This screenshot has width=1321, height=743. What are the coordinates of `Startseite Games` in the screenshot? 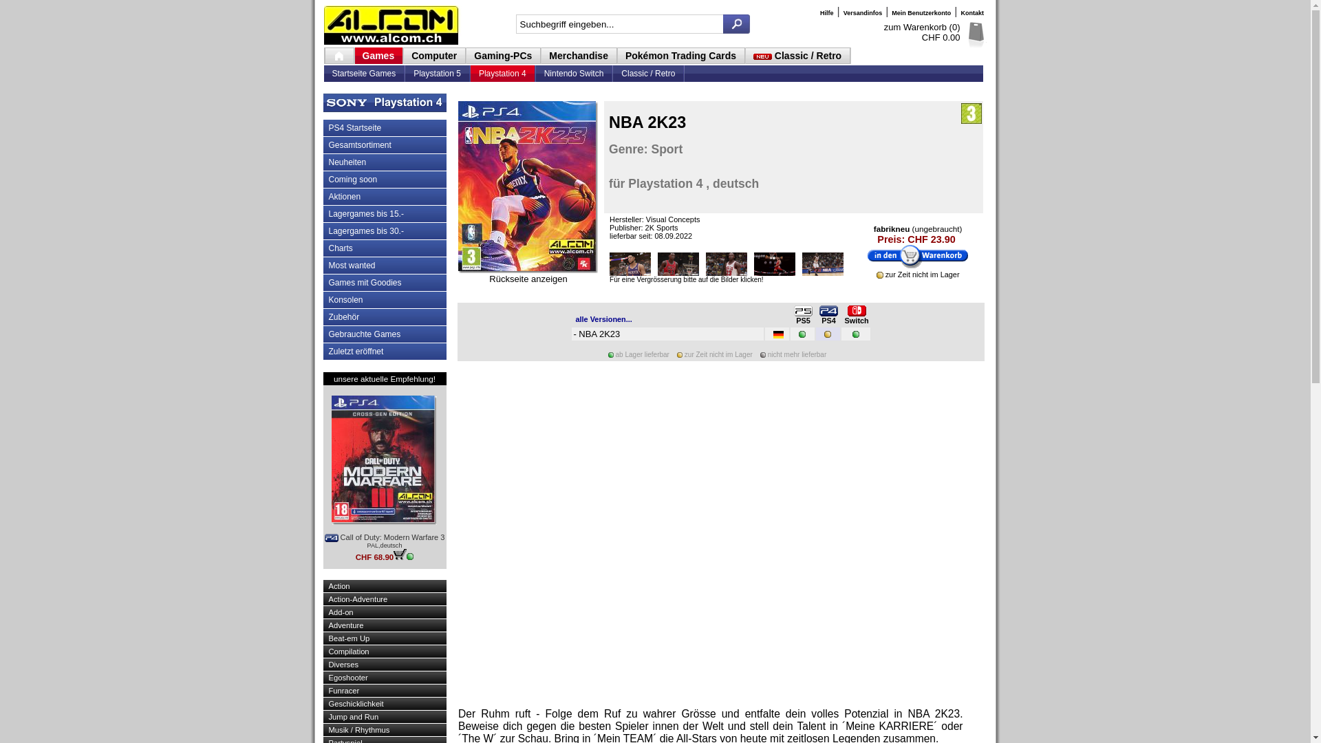 It's located at (363, 74).